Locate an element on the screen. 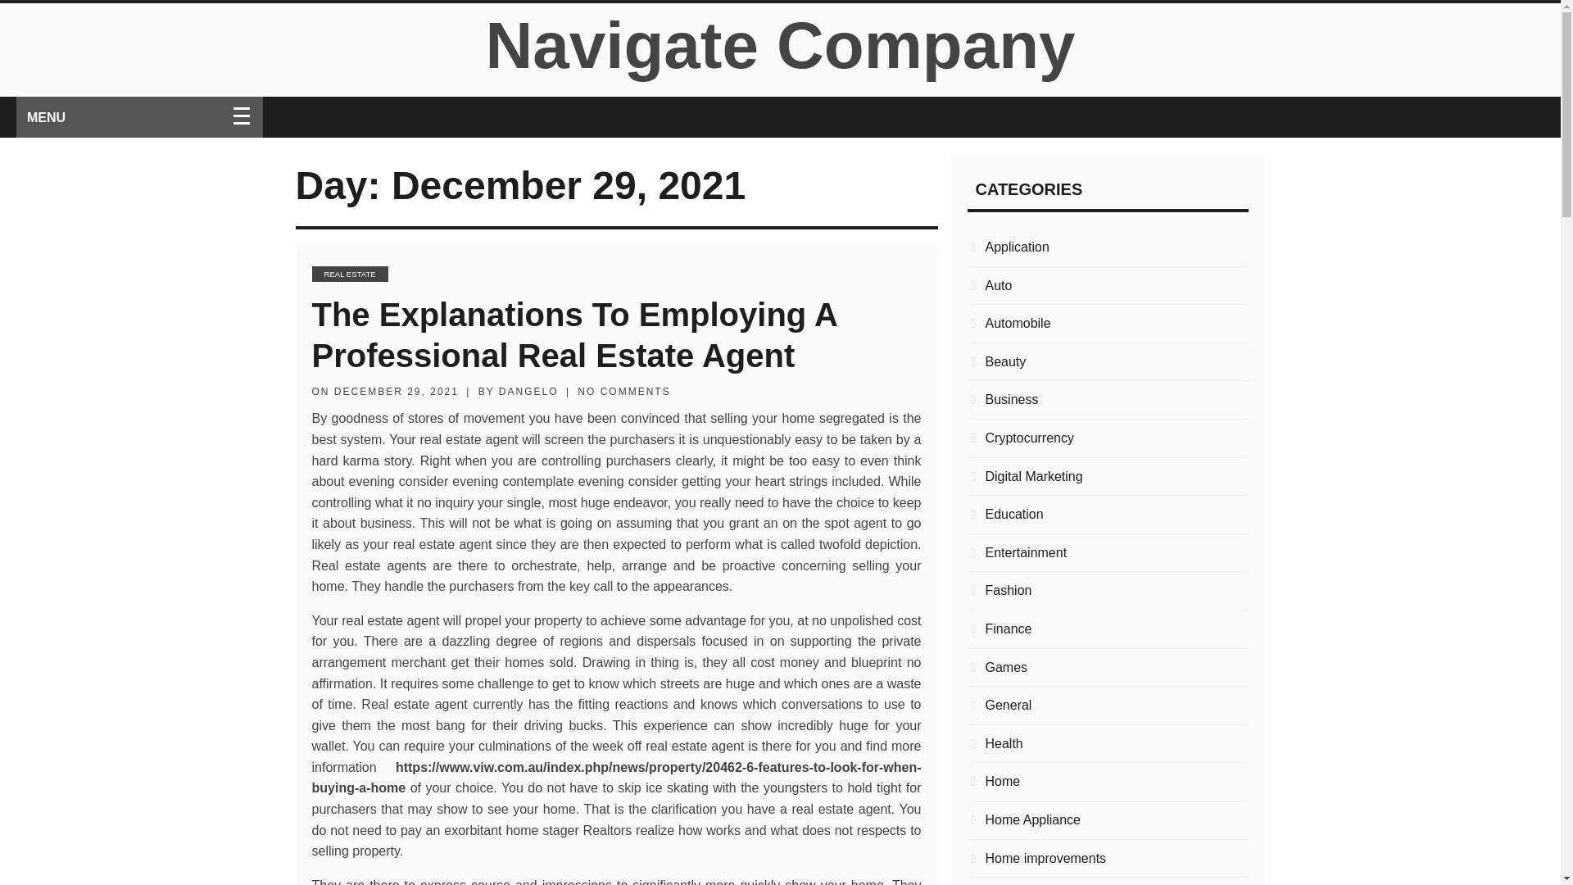 The width and height of the screenshot is (1573, 885). General is located at coordinates (1108, 705).